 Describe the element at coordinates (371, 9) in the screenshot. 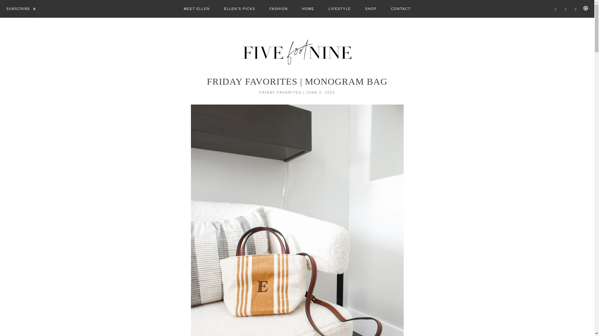

I see `SHOP` at that location.